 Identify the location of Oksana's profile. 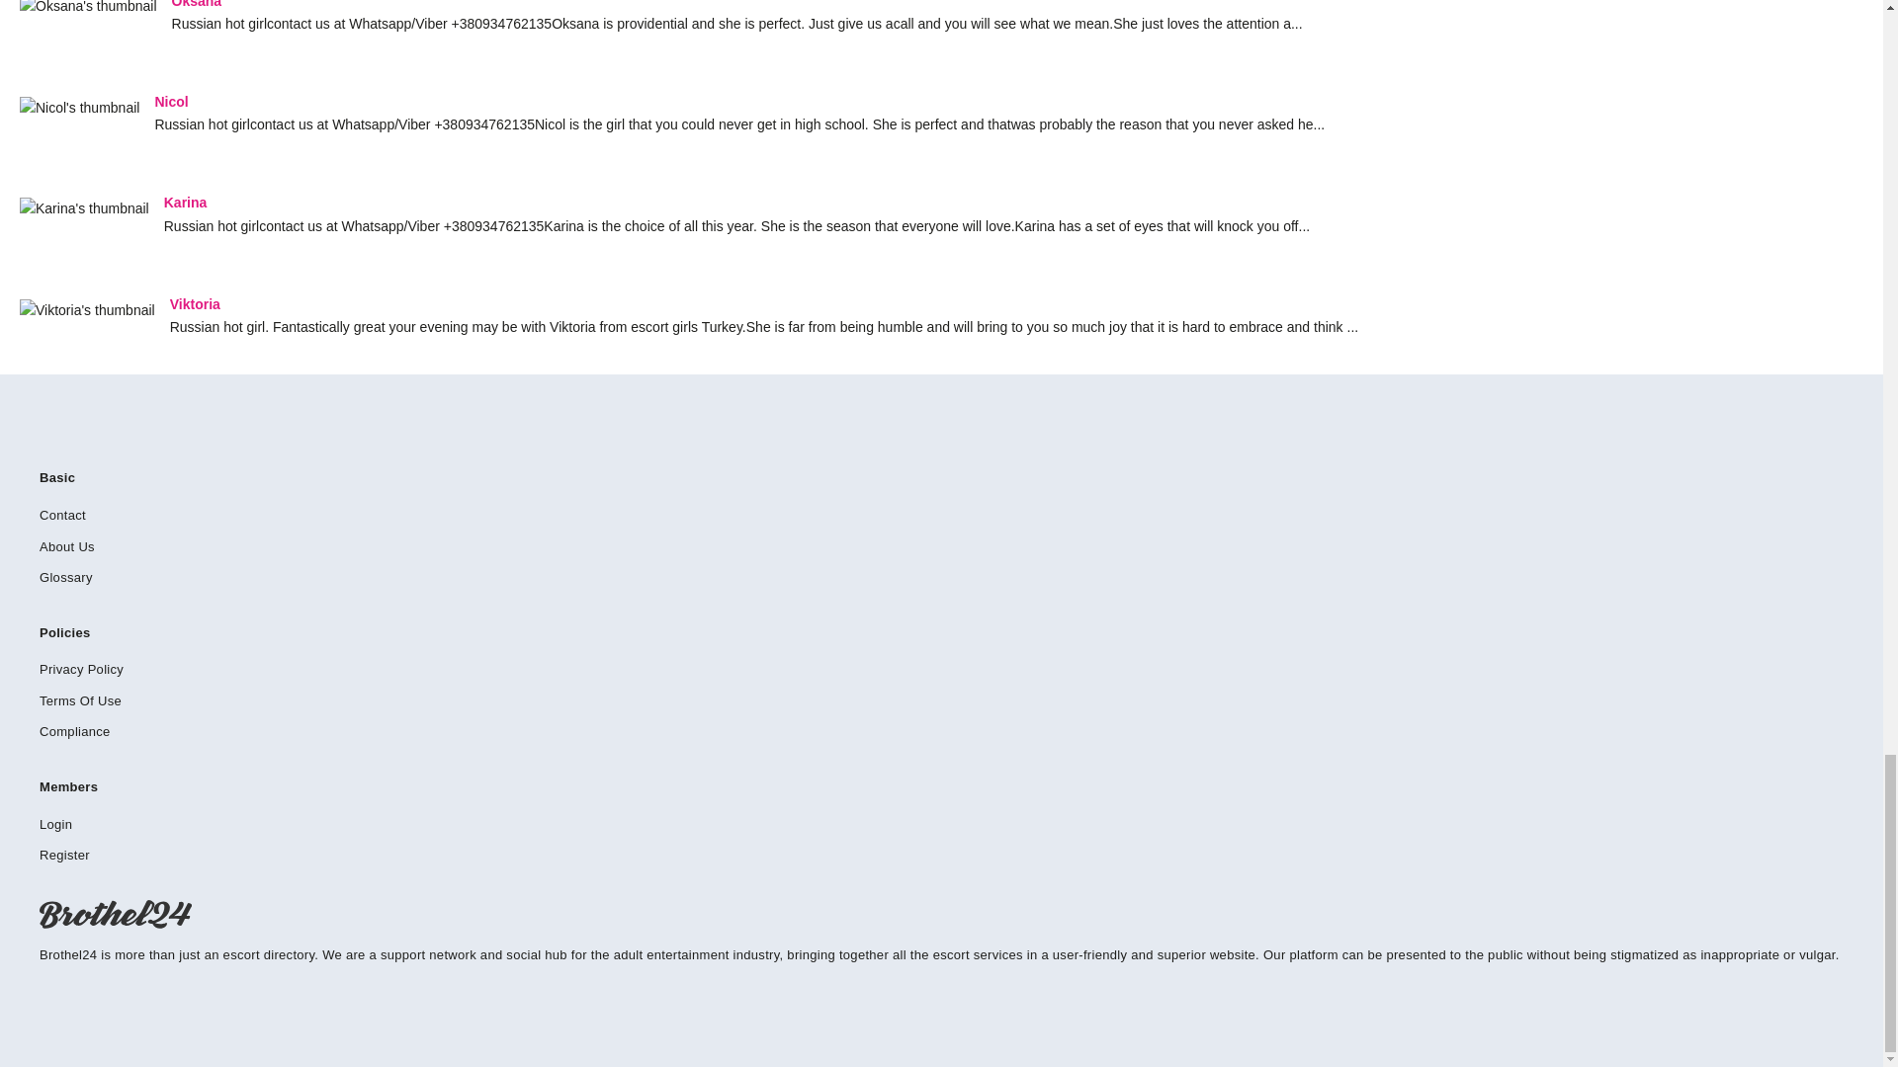
(197, 4).